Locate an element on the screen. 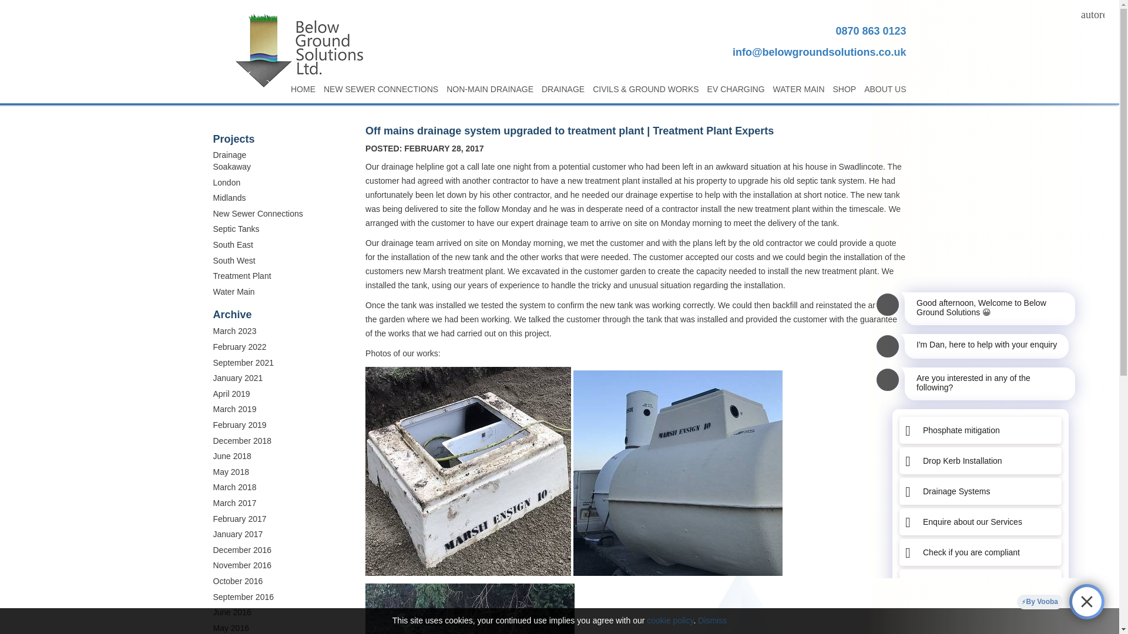 The height and width of the screenshot is (634, 1128). ABOUT US is located at coordinates (885, 89).